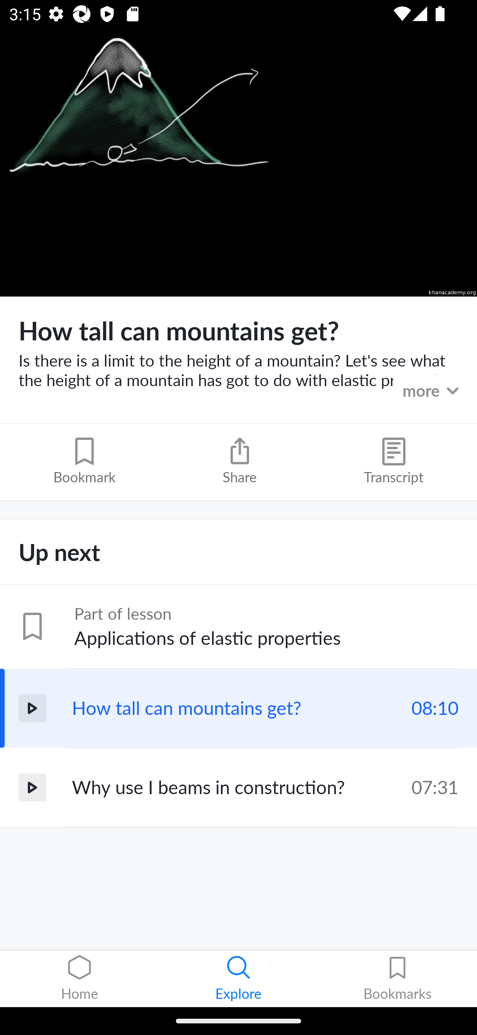 The height and width of the screenshot is (1035, 477). Describe the element at coordinates (394, 461) in the screenshot. I see `Transcript` at that location.